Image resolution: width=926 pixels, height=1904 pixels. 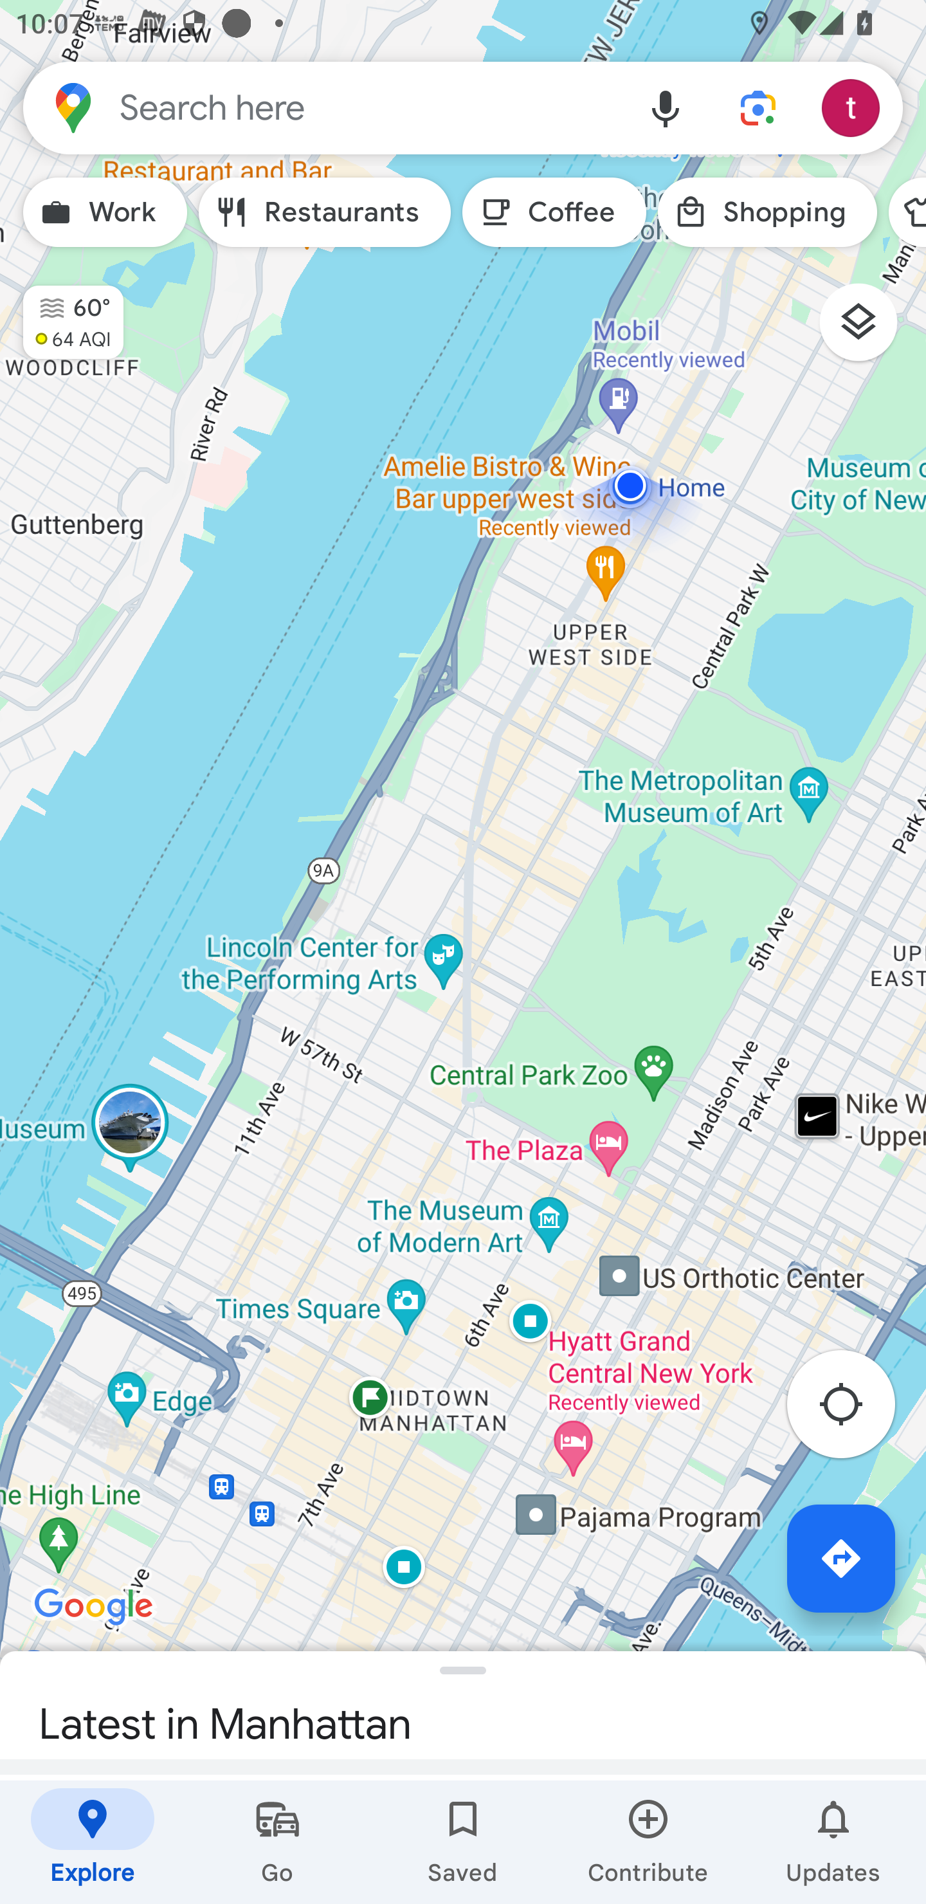 What do you see at coordinates (648, 1842) in the screenshot?
I see `Contribute` at bounding box center [648, 1842].